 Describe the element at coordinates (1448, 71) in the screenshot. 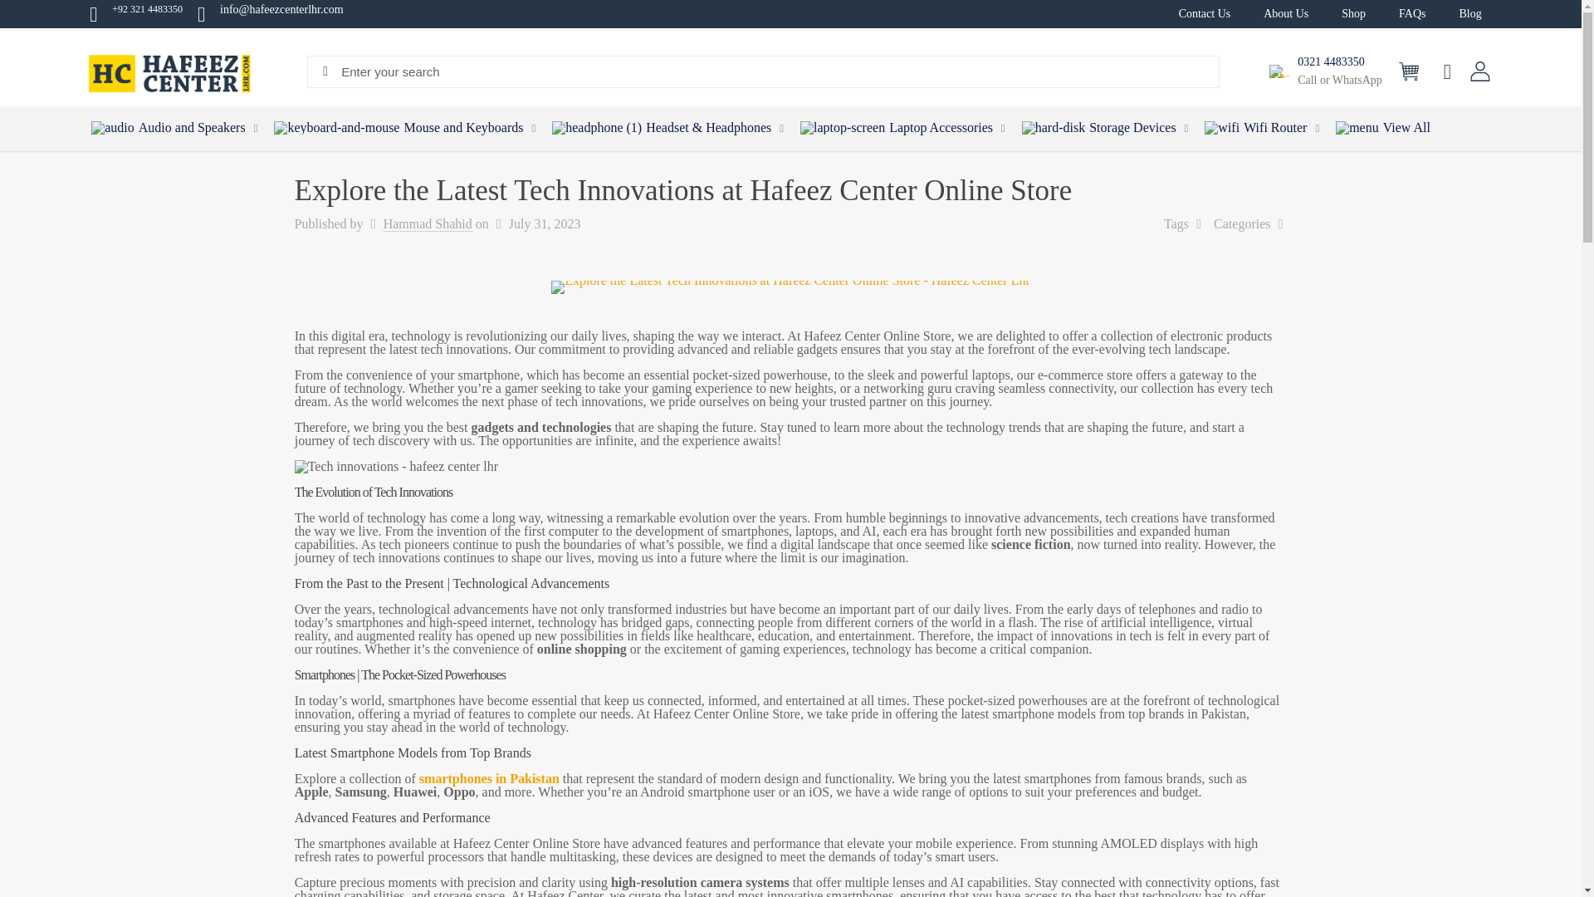

I see `HC Wishlist` at that location.